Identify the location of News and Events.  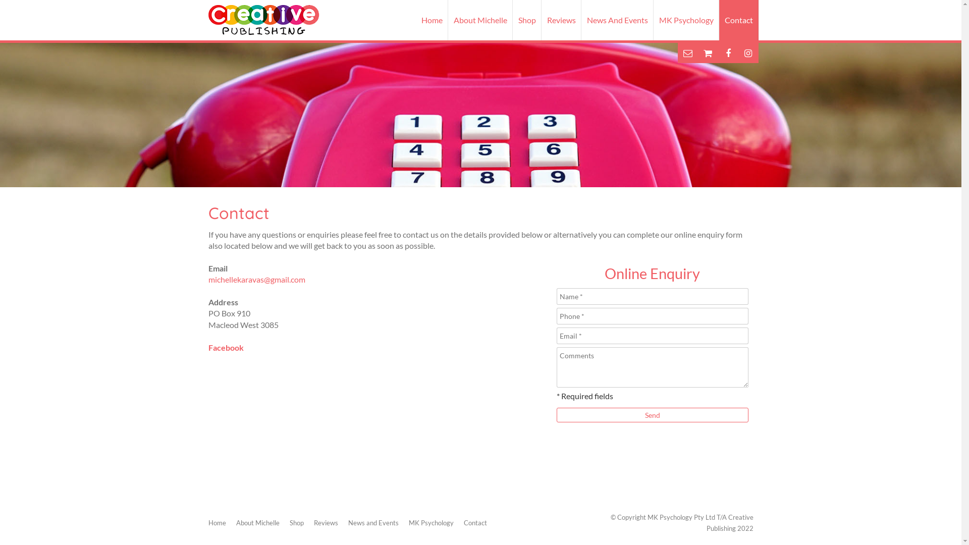
(373, 523).